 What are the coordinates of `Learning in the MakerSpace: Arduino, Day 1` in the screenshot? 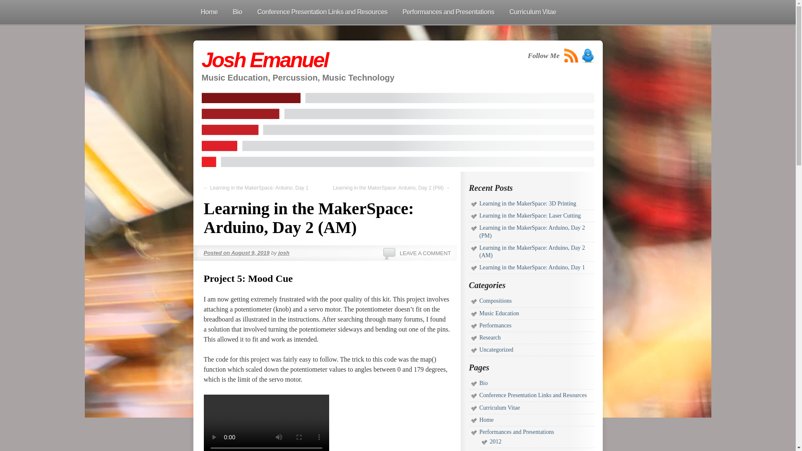 It's located at (532, 267).